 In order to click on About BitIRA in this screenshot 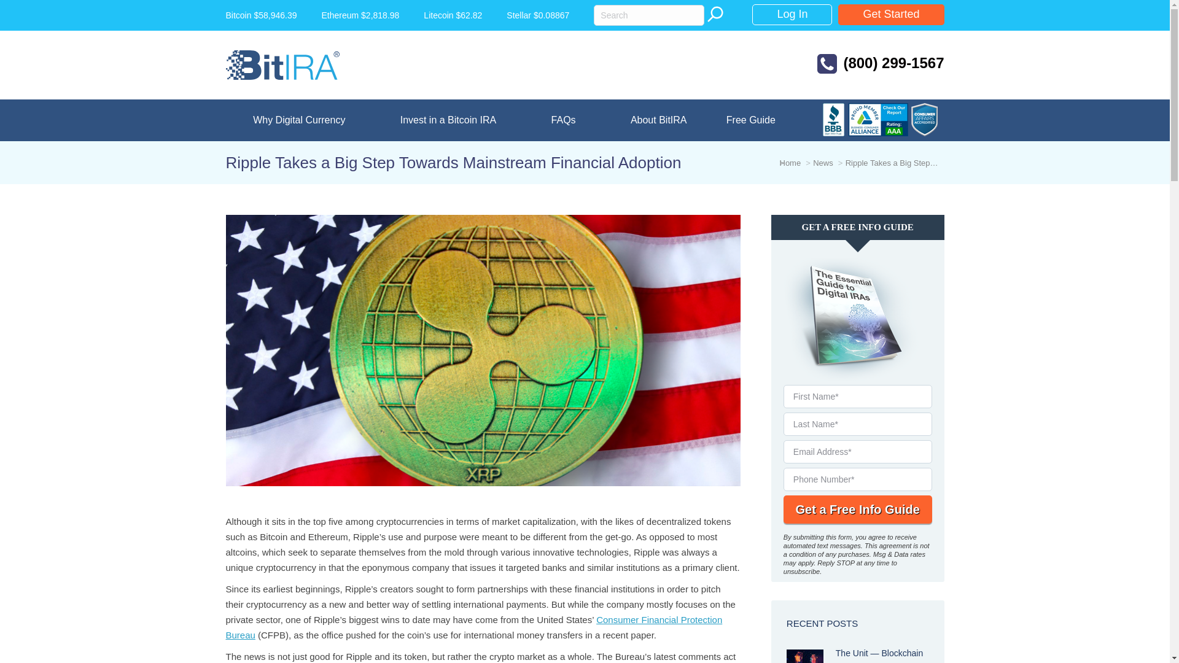, I will do `click(658, 120)`.